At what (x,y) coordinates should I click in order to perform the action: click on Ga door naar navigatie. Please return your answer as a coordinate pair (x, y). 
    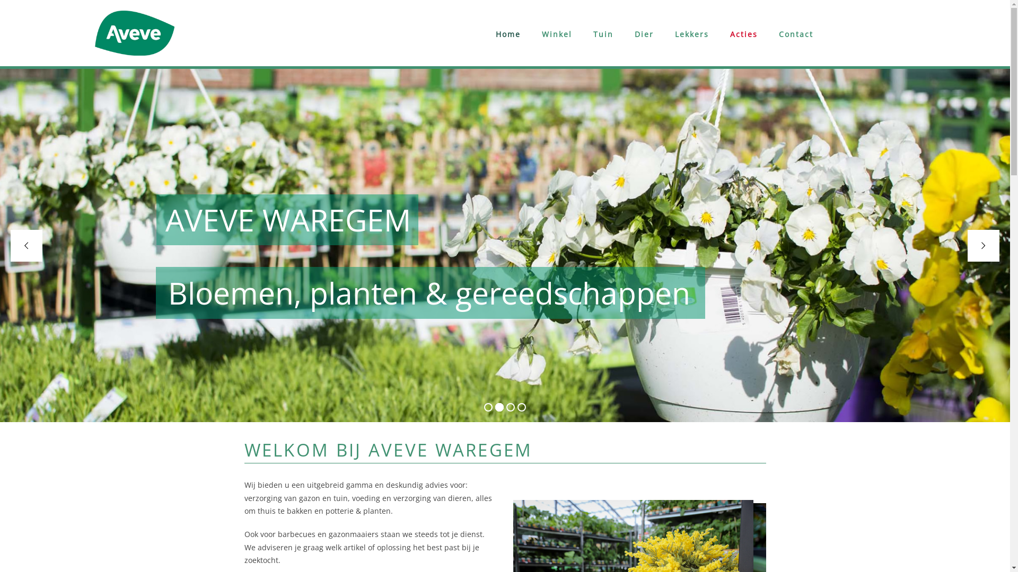
    Looking at the image, I should click on (94, 5).